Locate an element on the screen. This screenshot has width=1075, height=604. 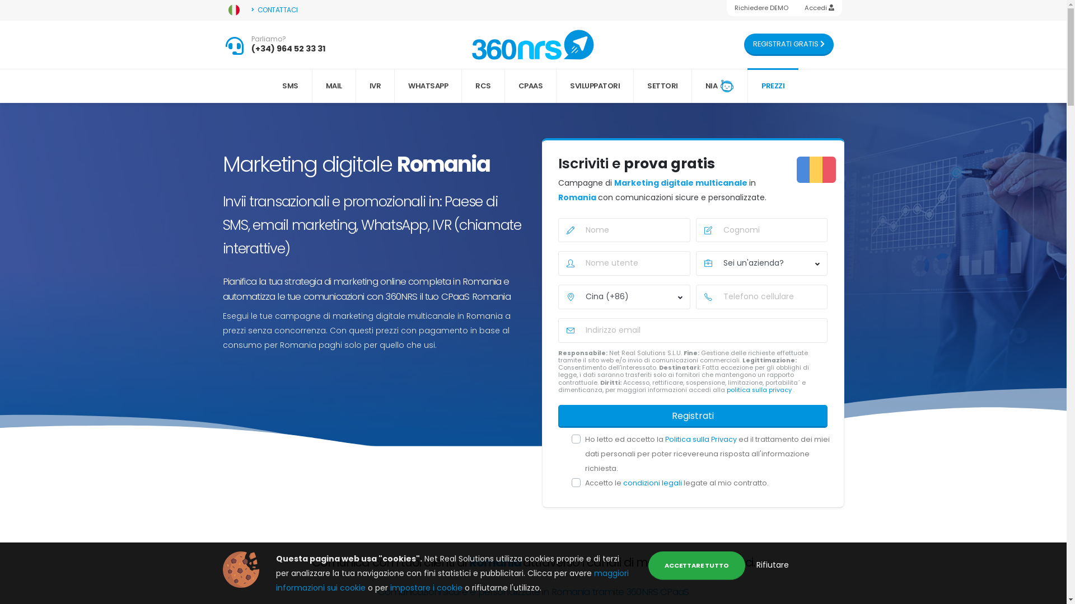
MAIL is located at coordinates (334, 86).